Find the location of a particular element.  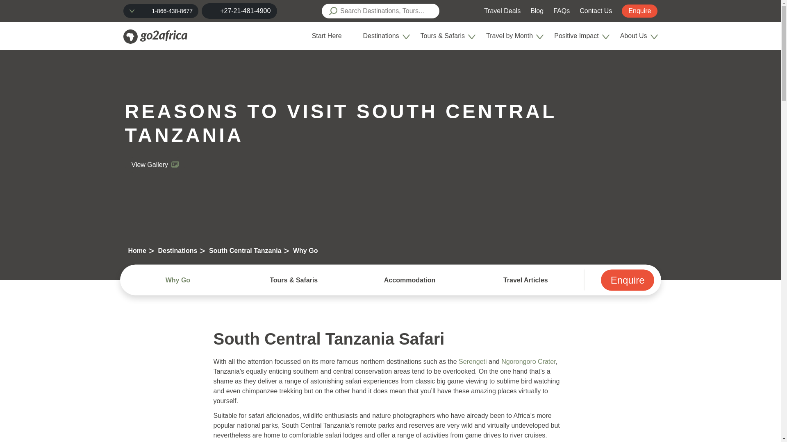

Ngorongoro Crater safari is located at coordinates (528, 361).